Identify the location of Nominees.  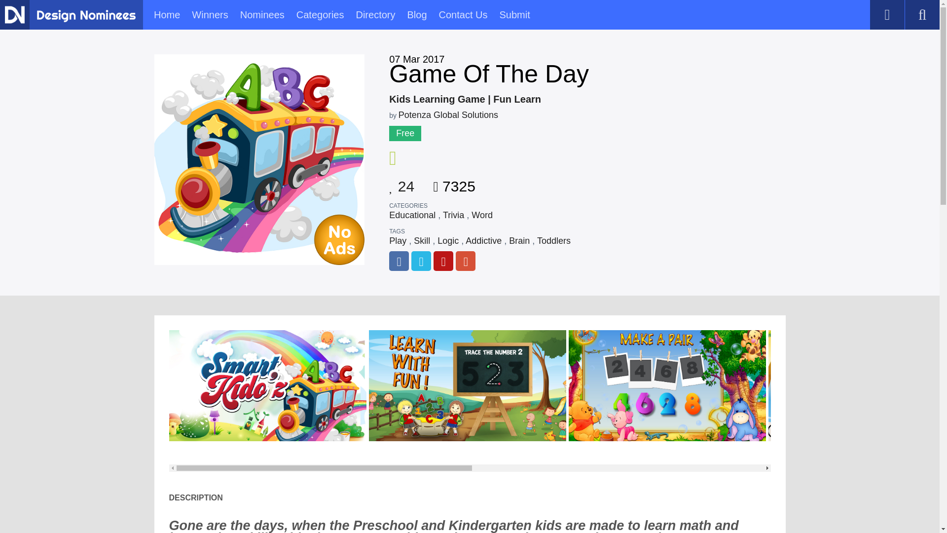
(262, 15).